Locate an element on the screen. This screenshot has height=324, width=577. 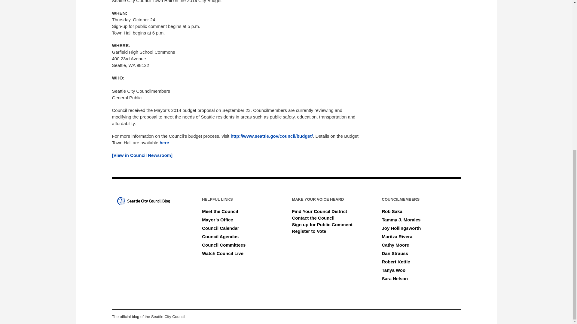
Meet the Council is located at coordinates (220, 211).